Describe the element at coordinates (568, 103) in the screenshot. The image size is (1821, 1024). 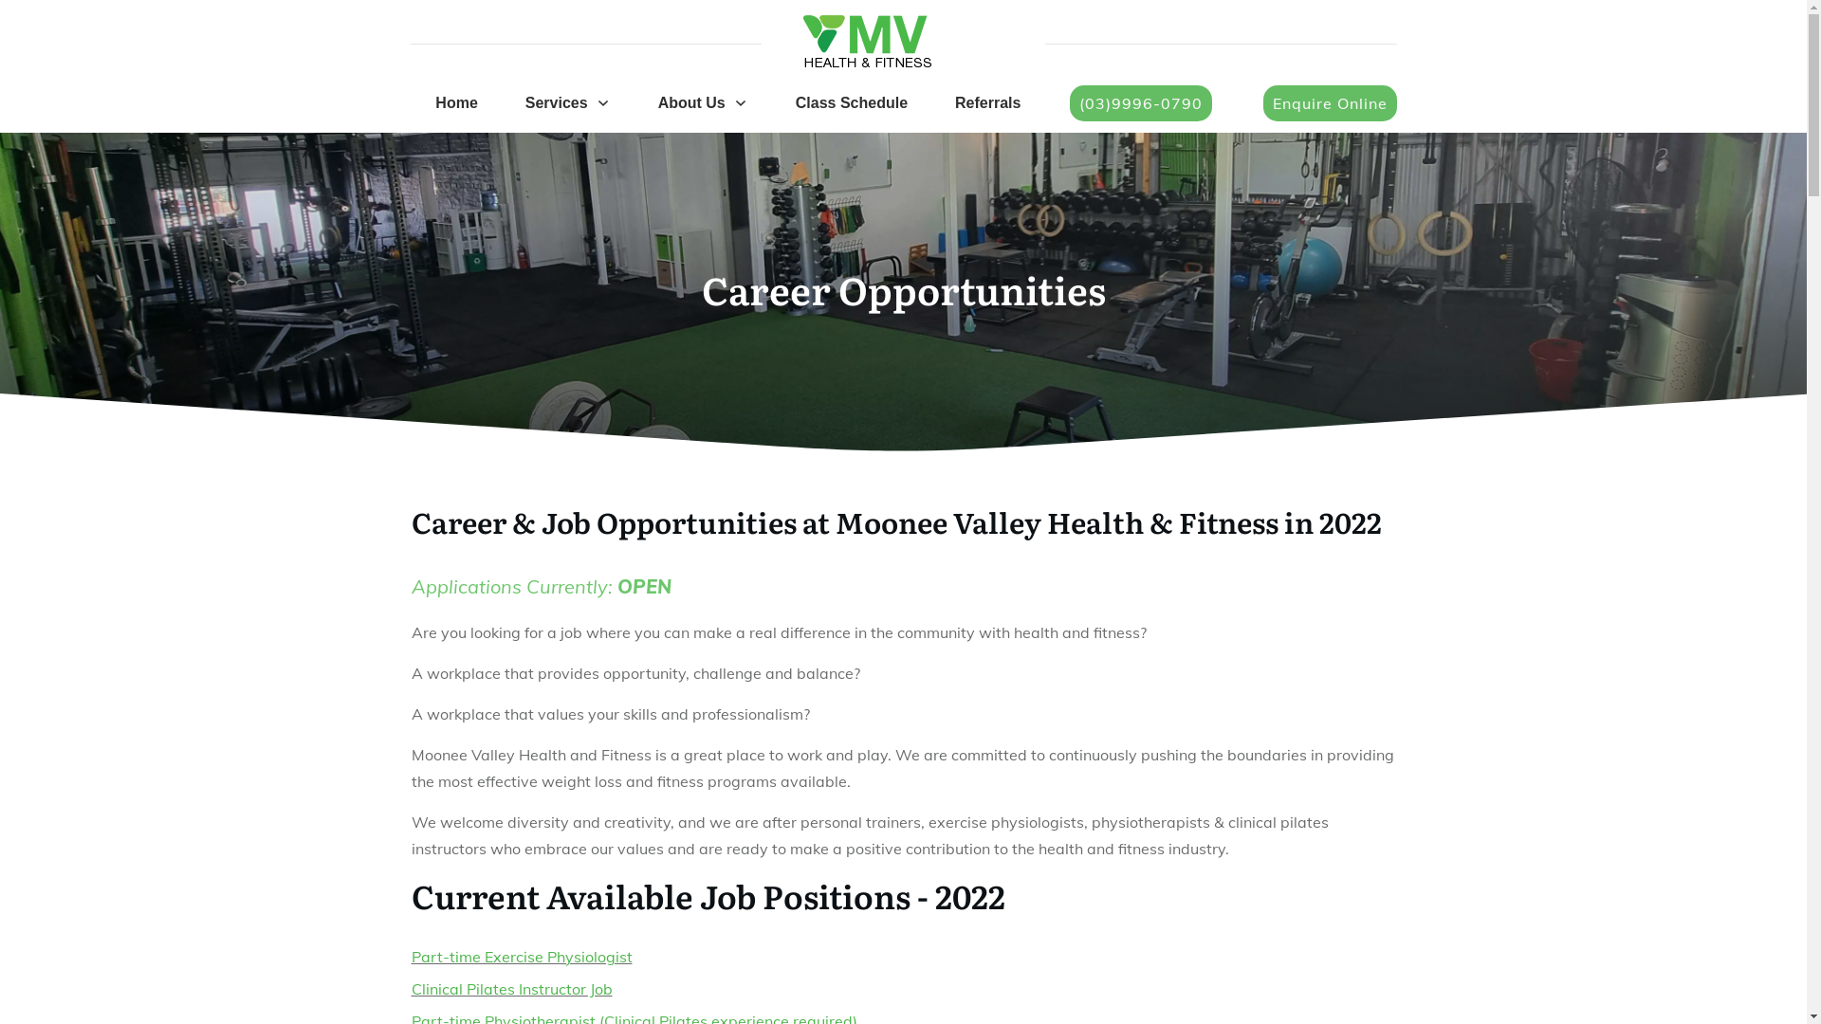
I see `Services` at that location.